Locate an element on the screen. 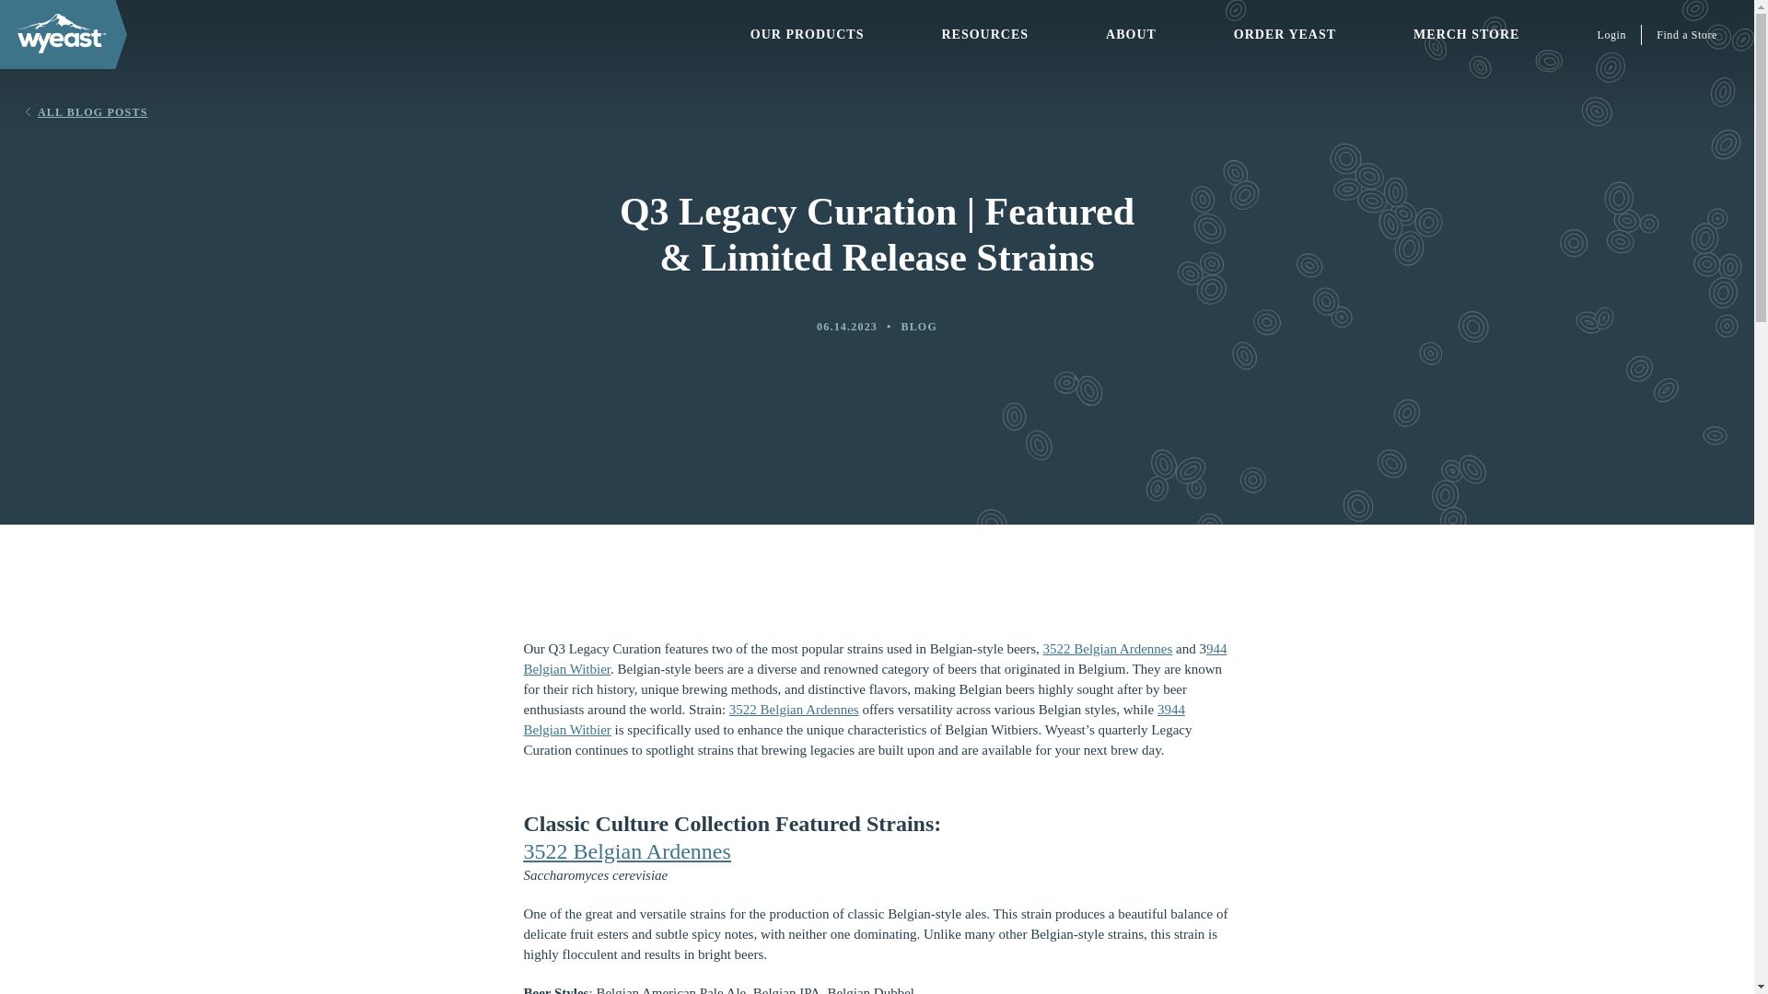 This screenshot has height=994, width=1768. ABOUT is located at coordinates (1131, 34).